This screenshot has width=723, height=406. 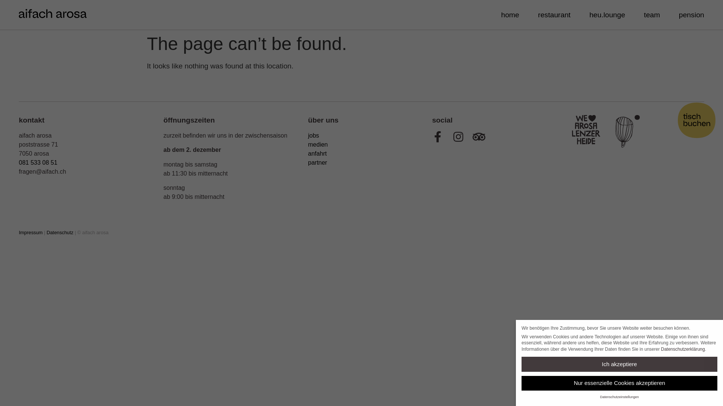 I want to click on partner, so click(x=318, y=162).